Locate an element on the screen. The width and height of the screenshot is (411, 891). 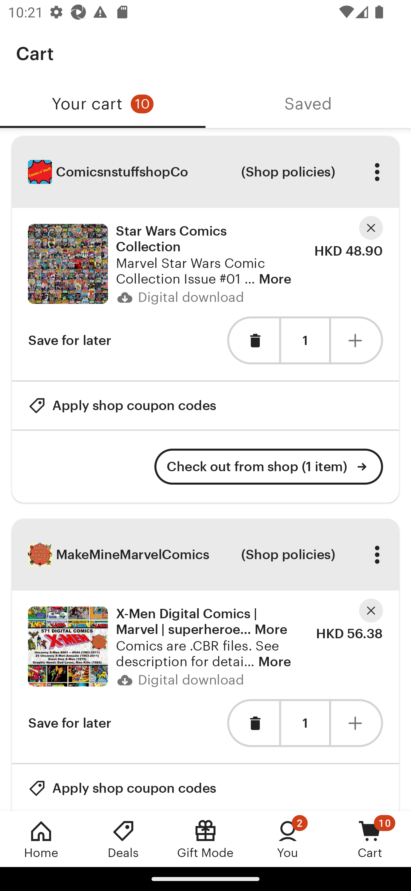
Remove item from cart is located at coordinates (253, 340).